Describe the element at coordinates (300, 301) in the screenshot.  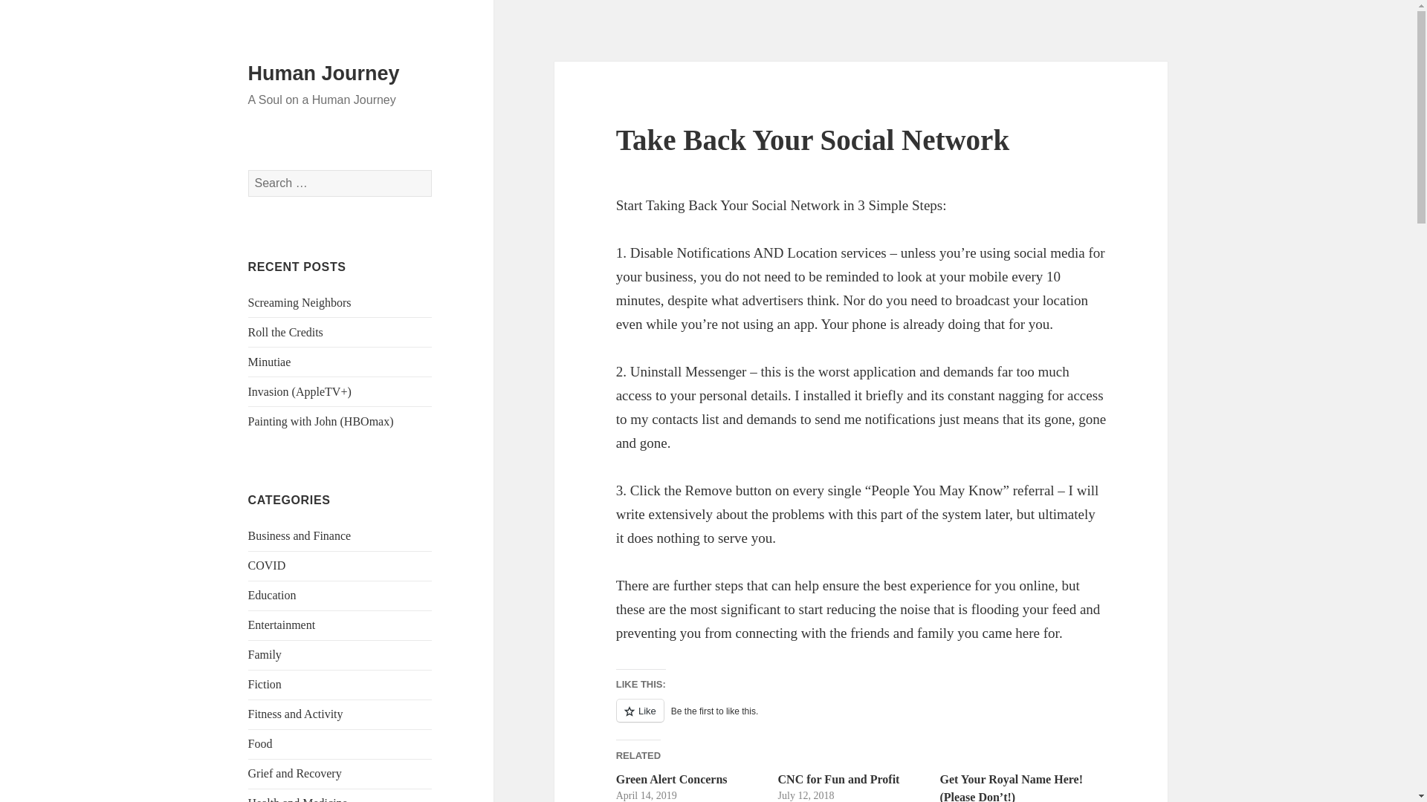
I see `Screaming Neighbors` at that location.